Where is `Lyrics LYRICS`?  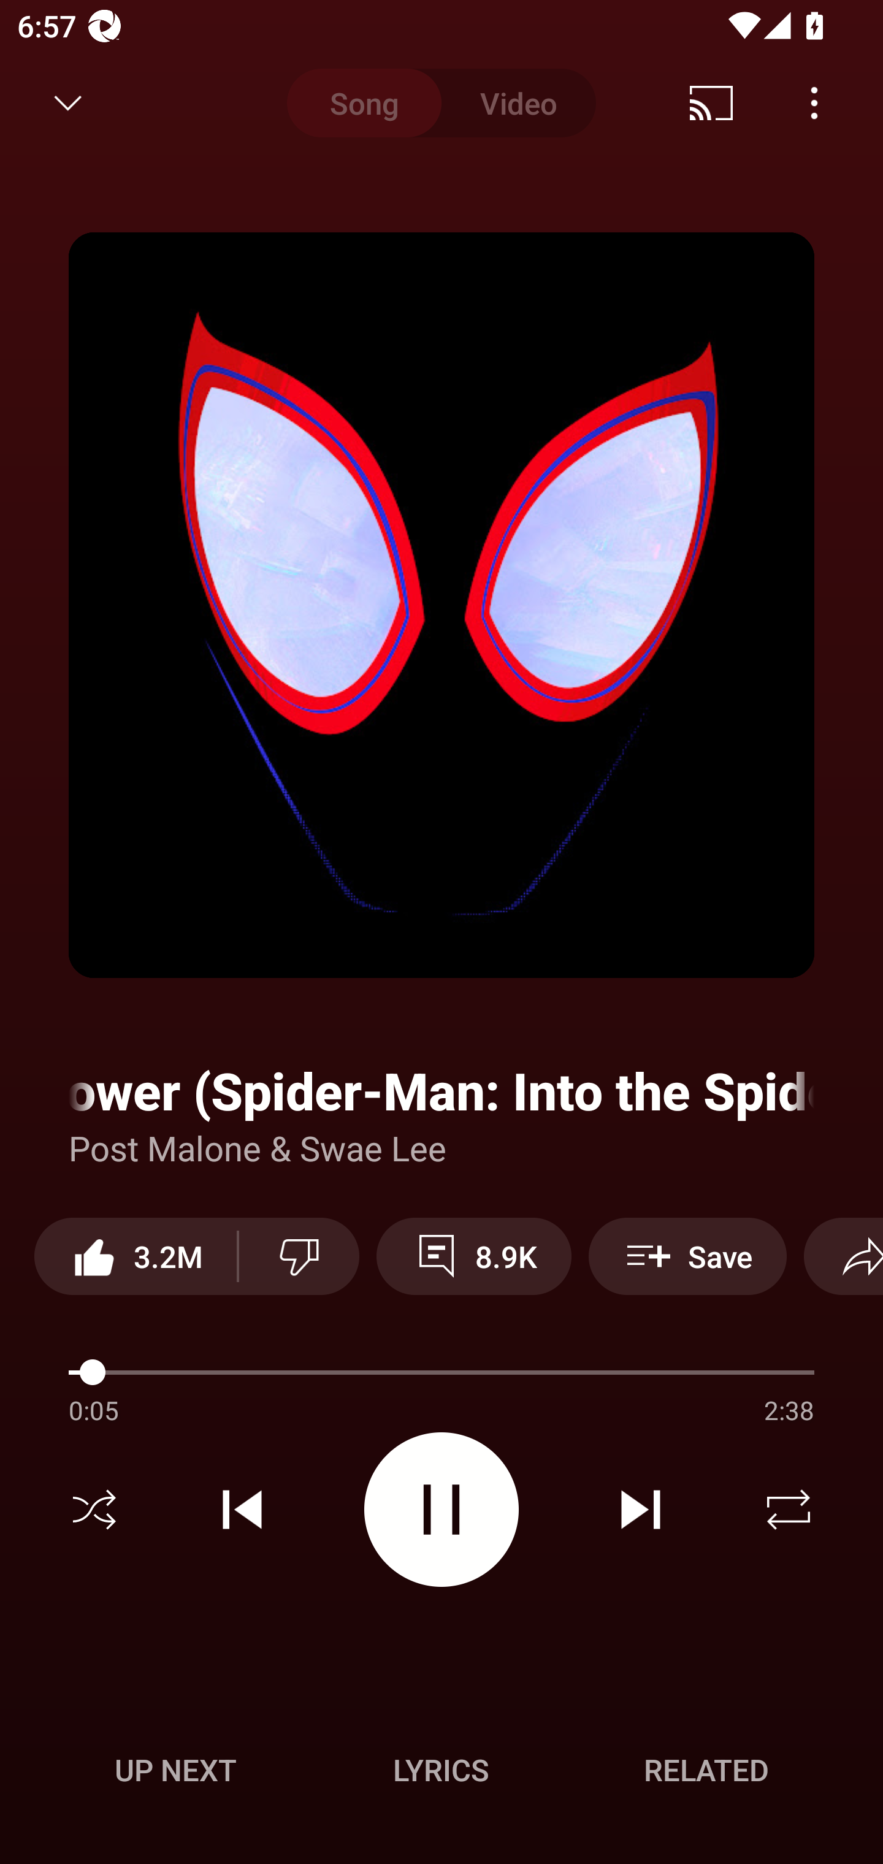 Lyrics LYRICS is located at coordinates (441, 1770).